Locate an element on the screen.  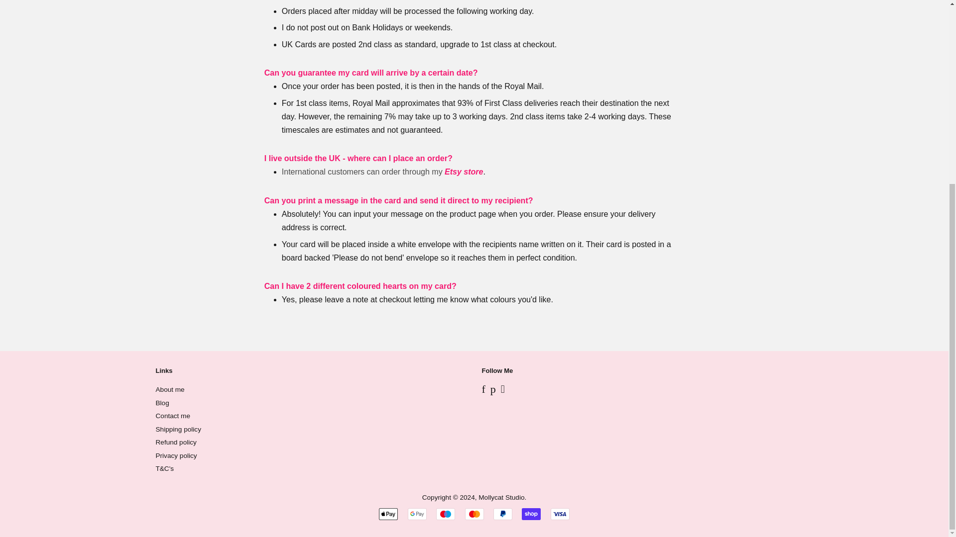
International customers can order through my Etsy store is located at coordinates (382, 172).